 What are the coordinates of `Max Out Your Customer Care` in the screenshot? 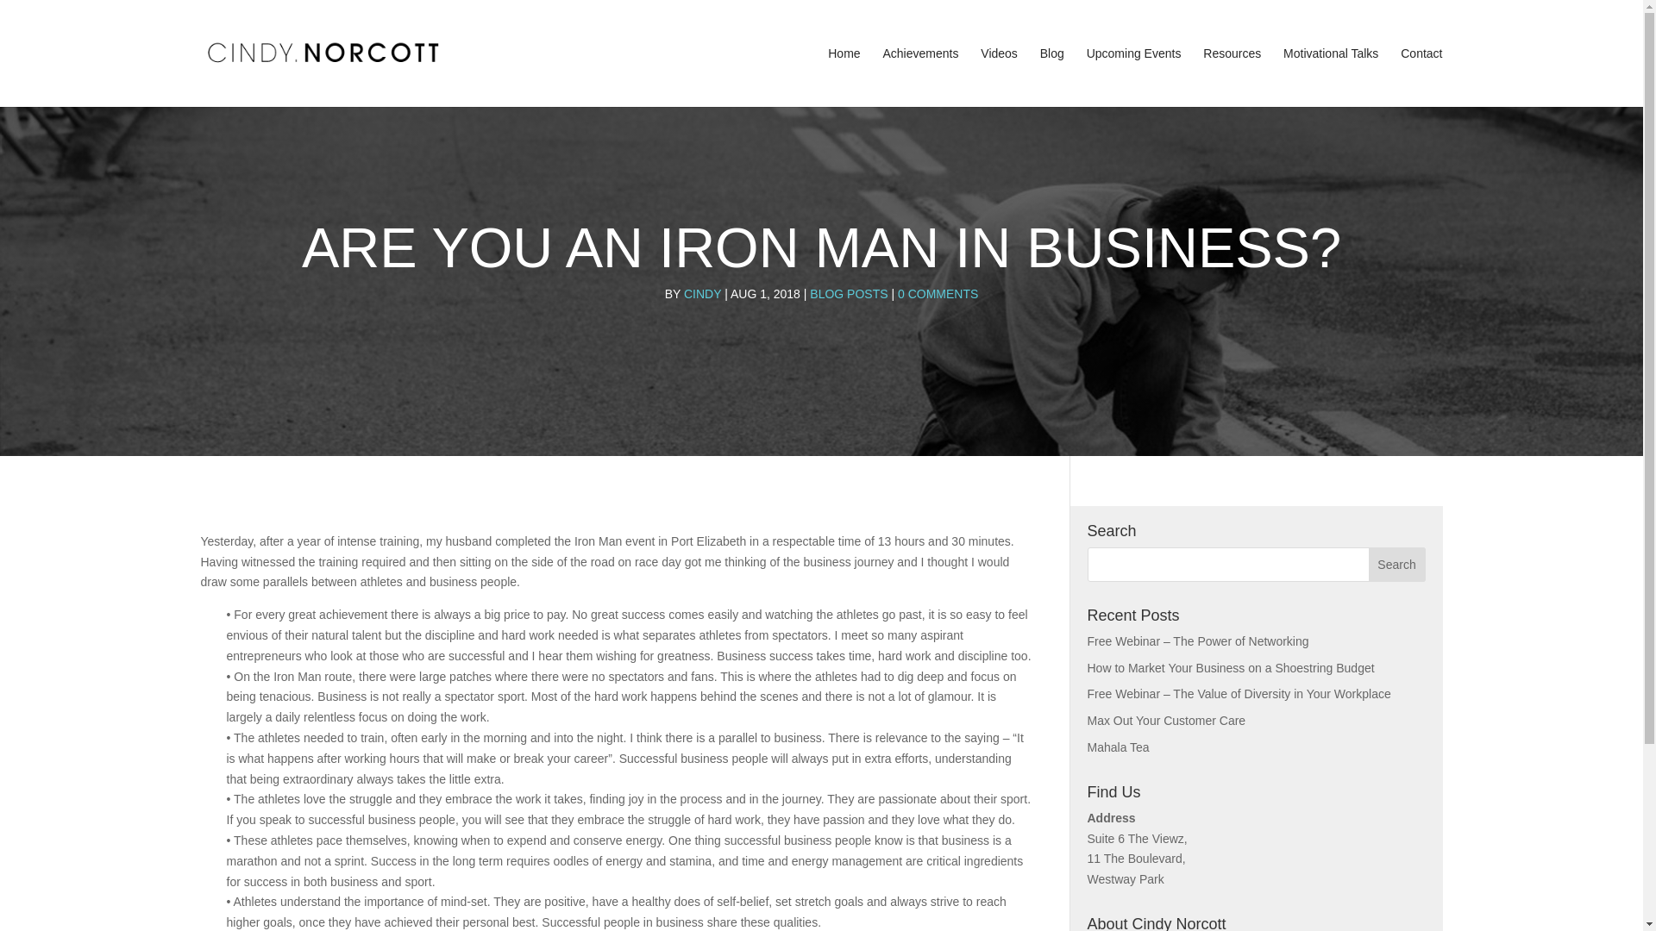 It's located at (1165, 721).